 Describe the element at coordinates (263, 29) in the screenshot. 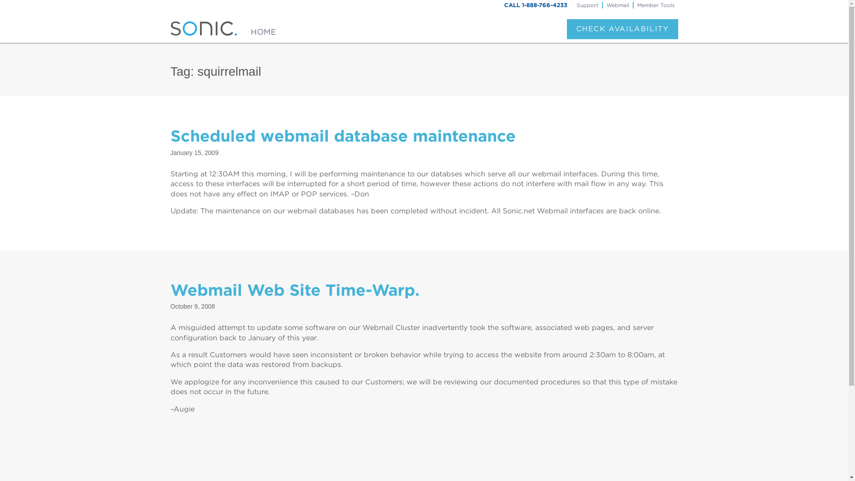

I see `HOME` at that location.